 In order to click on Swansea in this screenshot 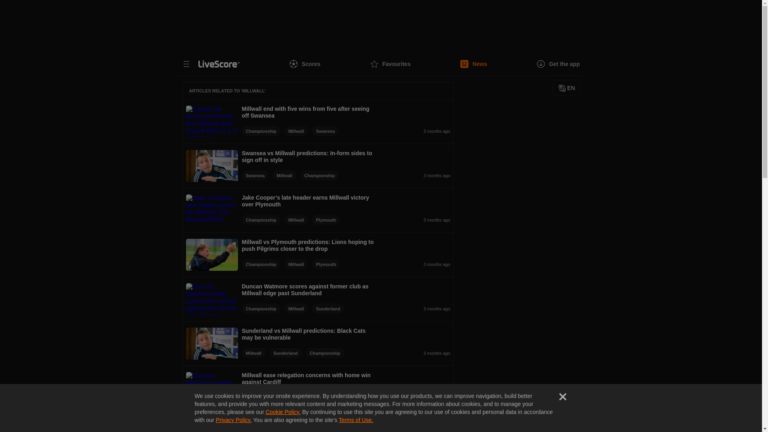, I will do `click(255, 175)`.